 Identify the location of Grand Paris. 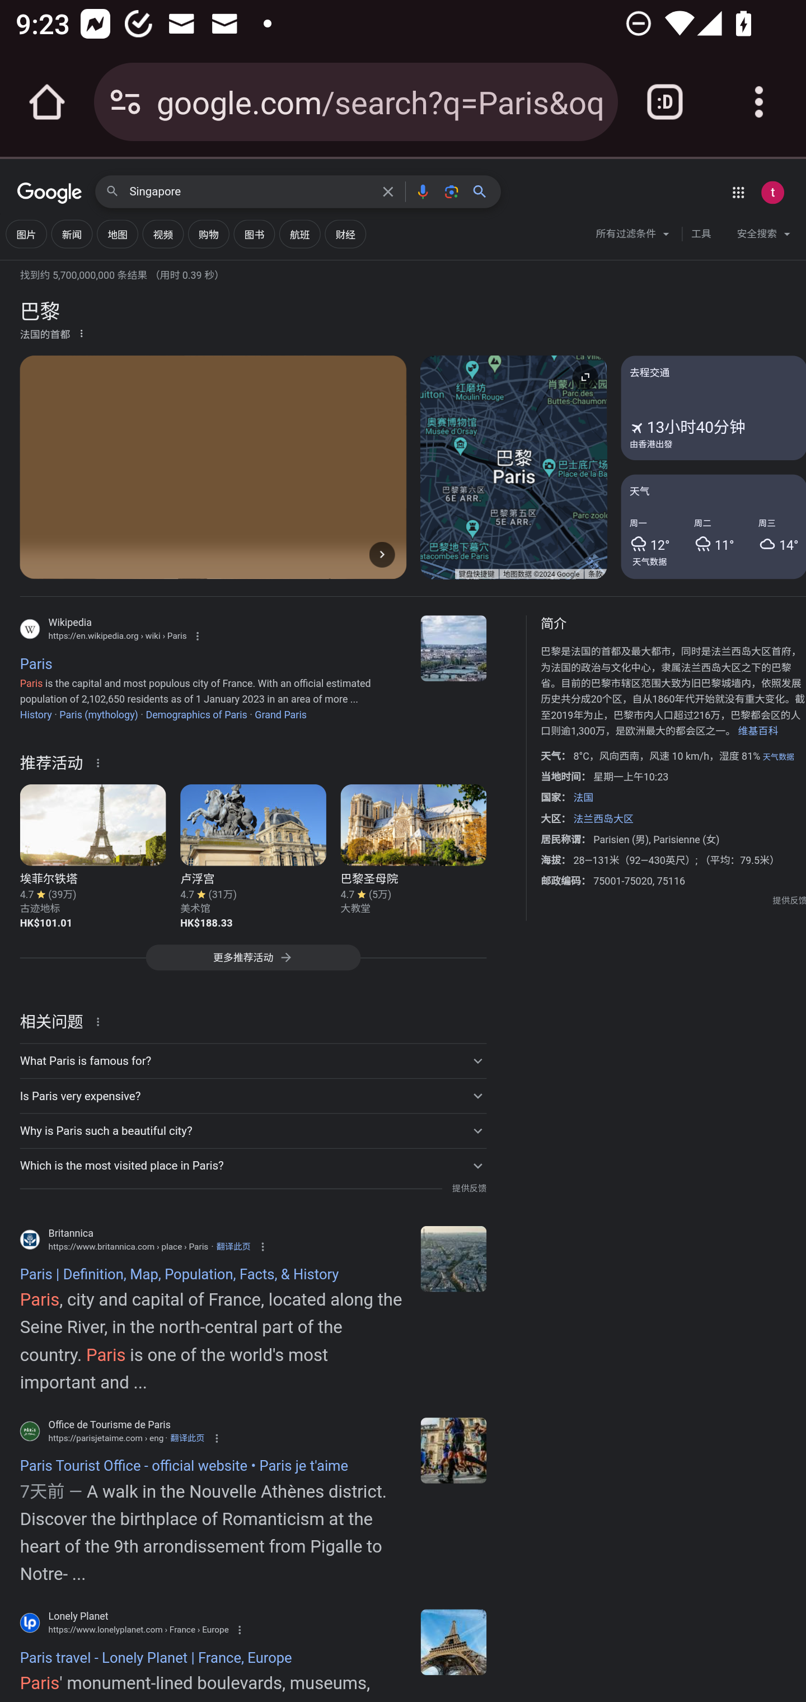
(281, 714).